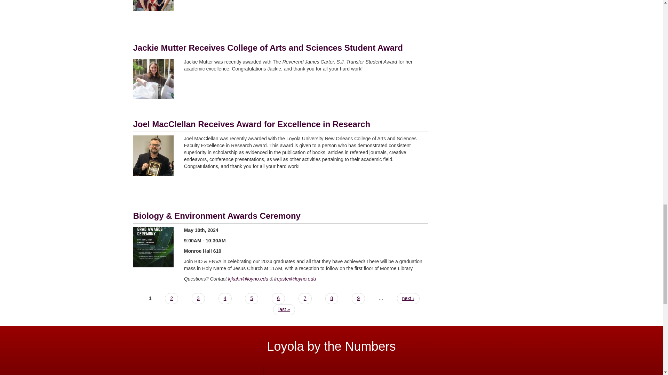 The width and height of the screenshot is (668, 375). I want to click on Go to page 4, so click(225, 298).